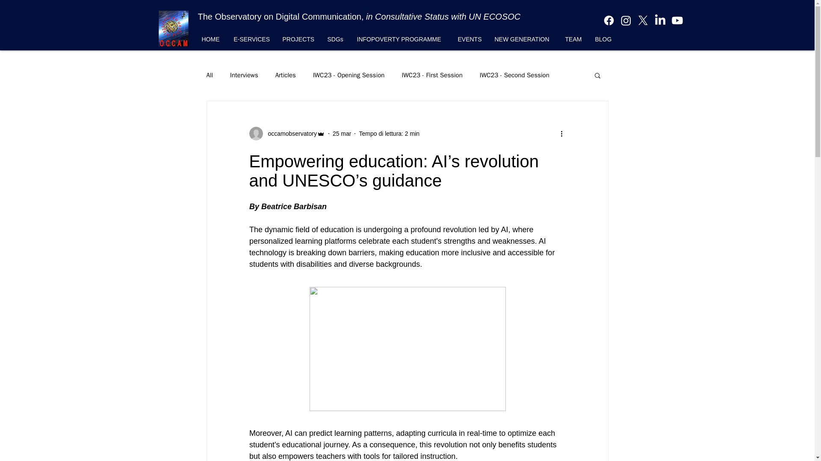 The height and width of the screenshot is (461, 821). I want to click on Tempo di lettura: 2 min, so click(389, 133).